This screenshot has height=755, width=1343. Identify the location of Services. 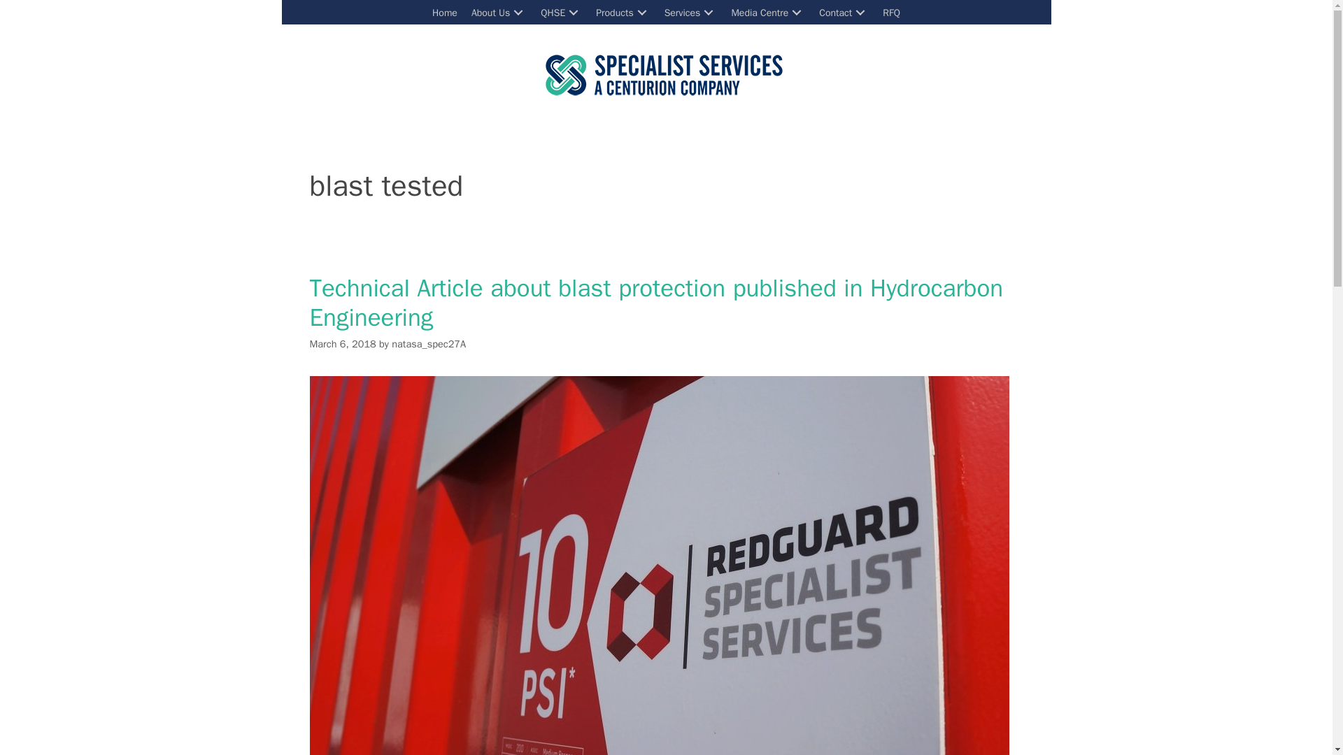
(691, 13).